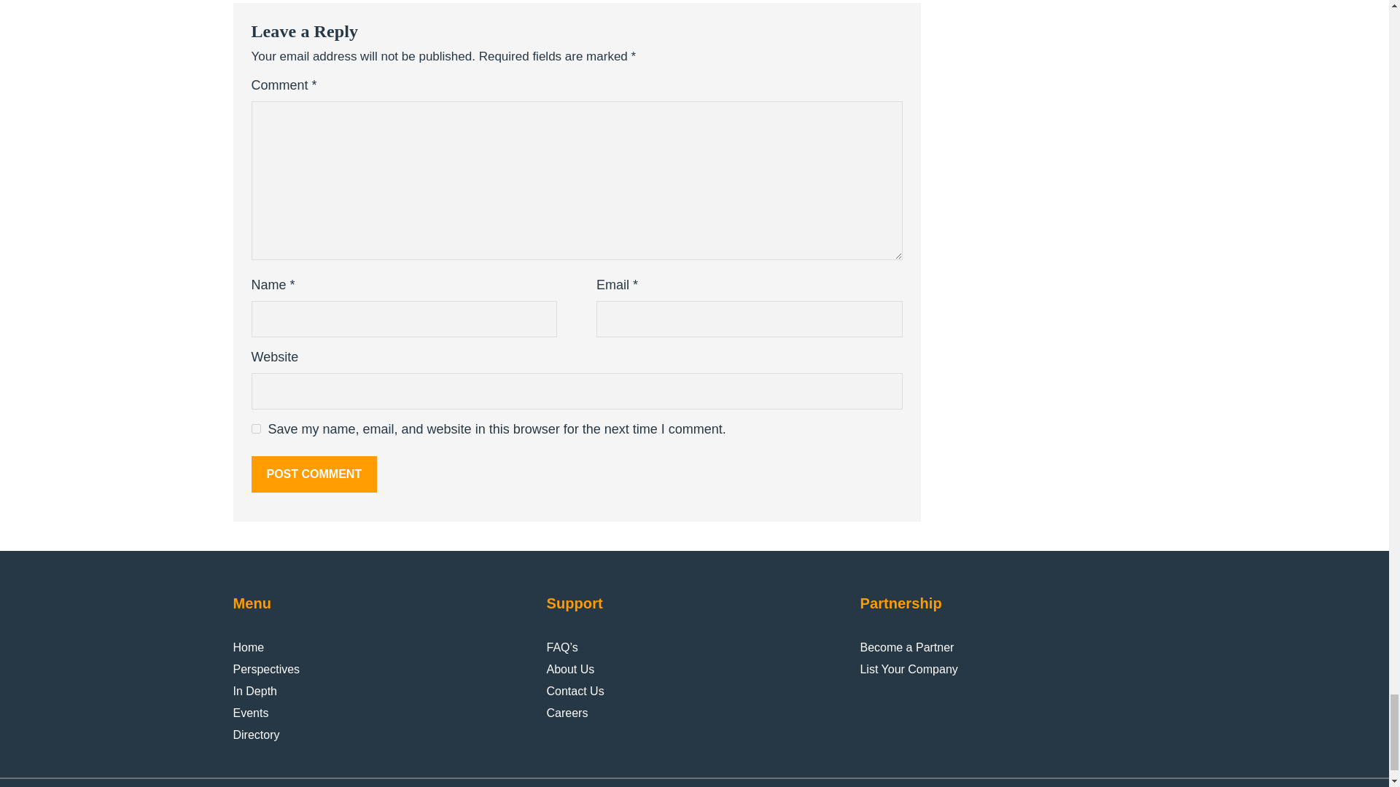 The width and height of the screenshot is (1400, 787). I want to click on Events, so click(251, 713).